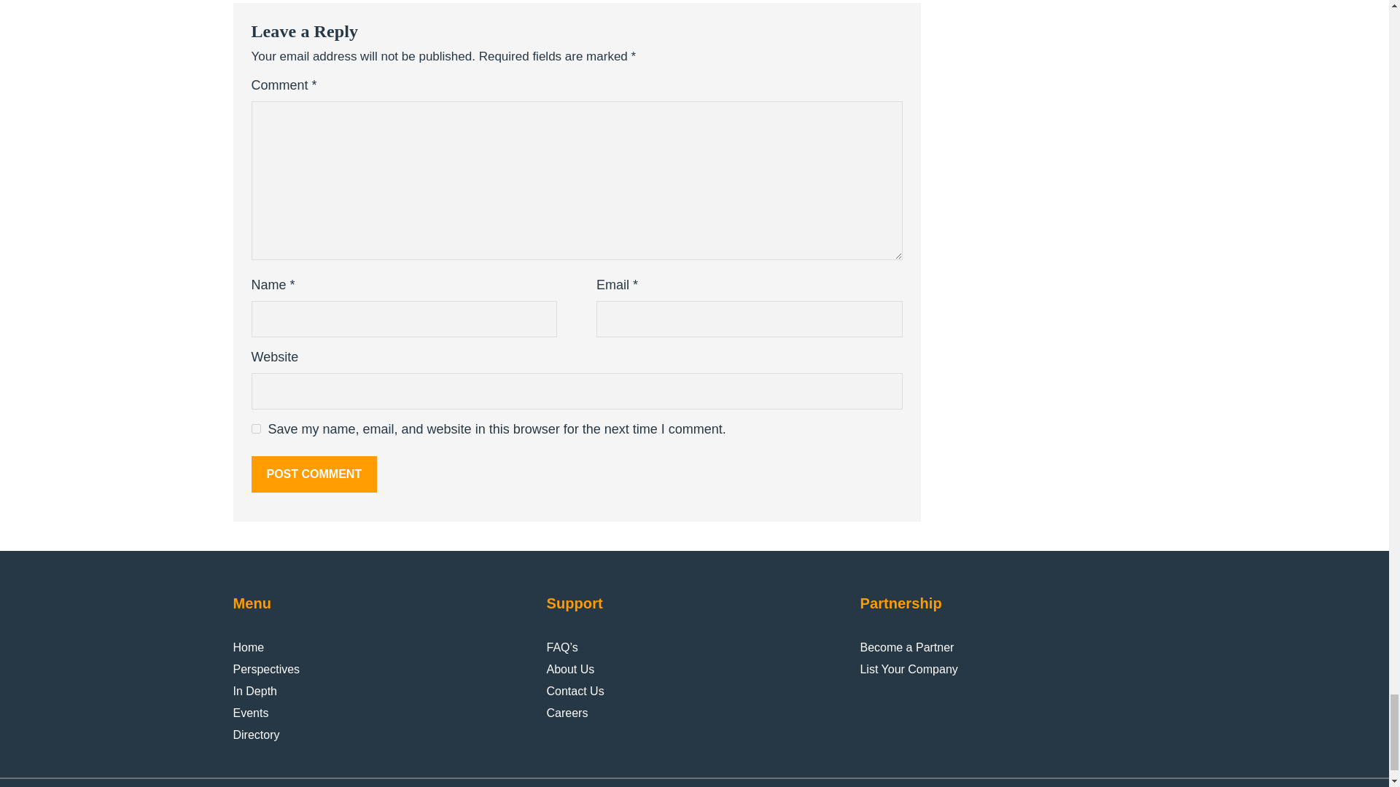 The width and height of the screenshot is (1400, 787). I want to click on Events, so click(251, 713).